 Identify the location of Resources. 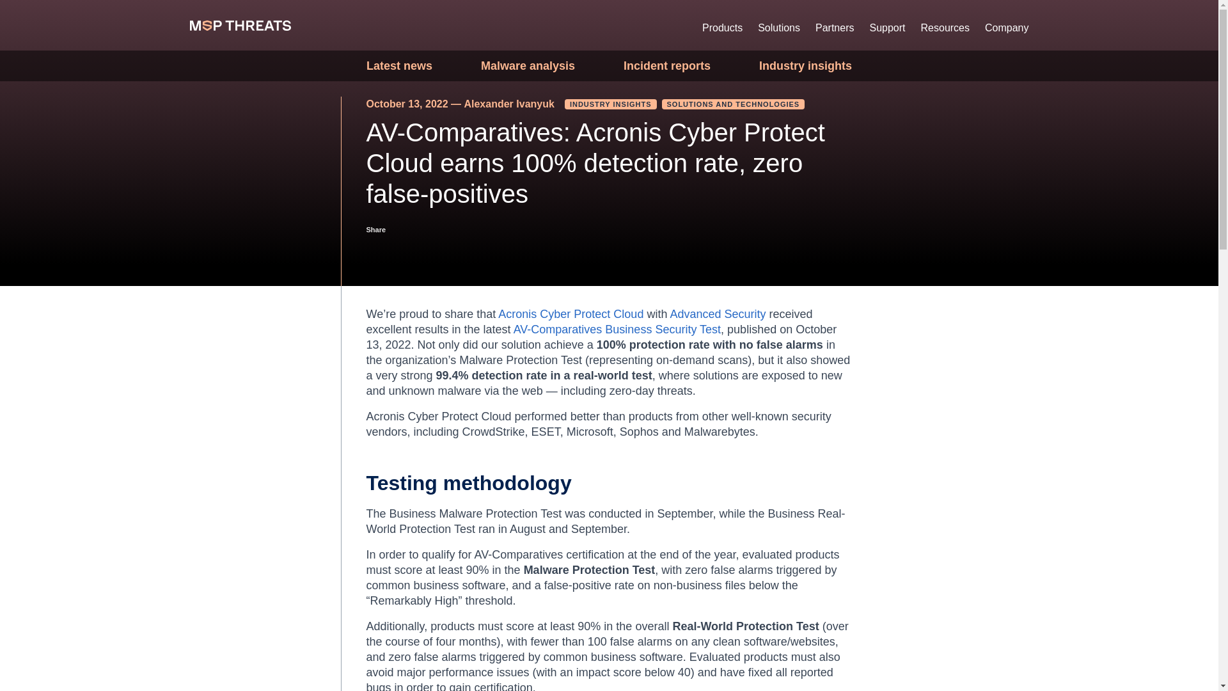
(945, 28).